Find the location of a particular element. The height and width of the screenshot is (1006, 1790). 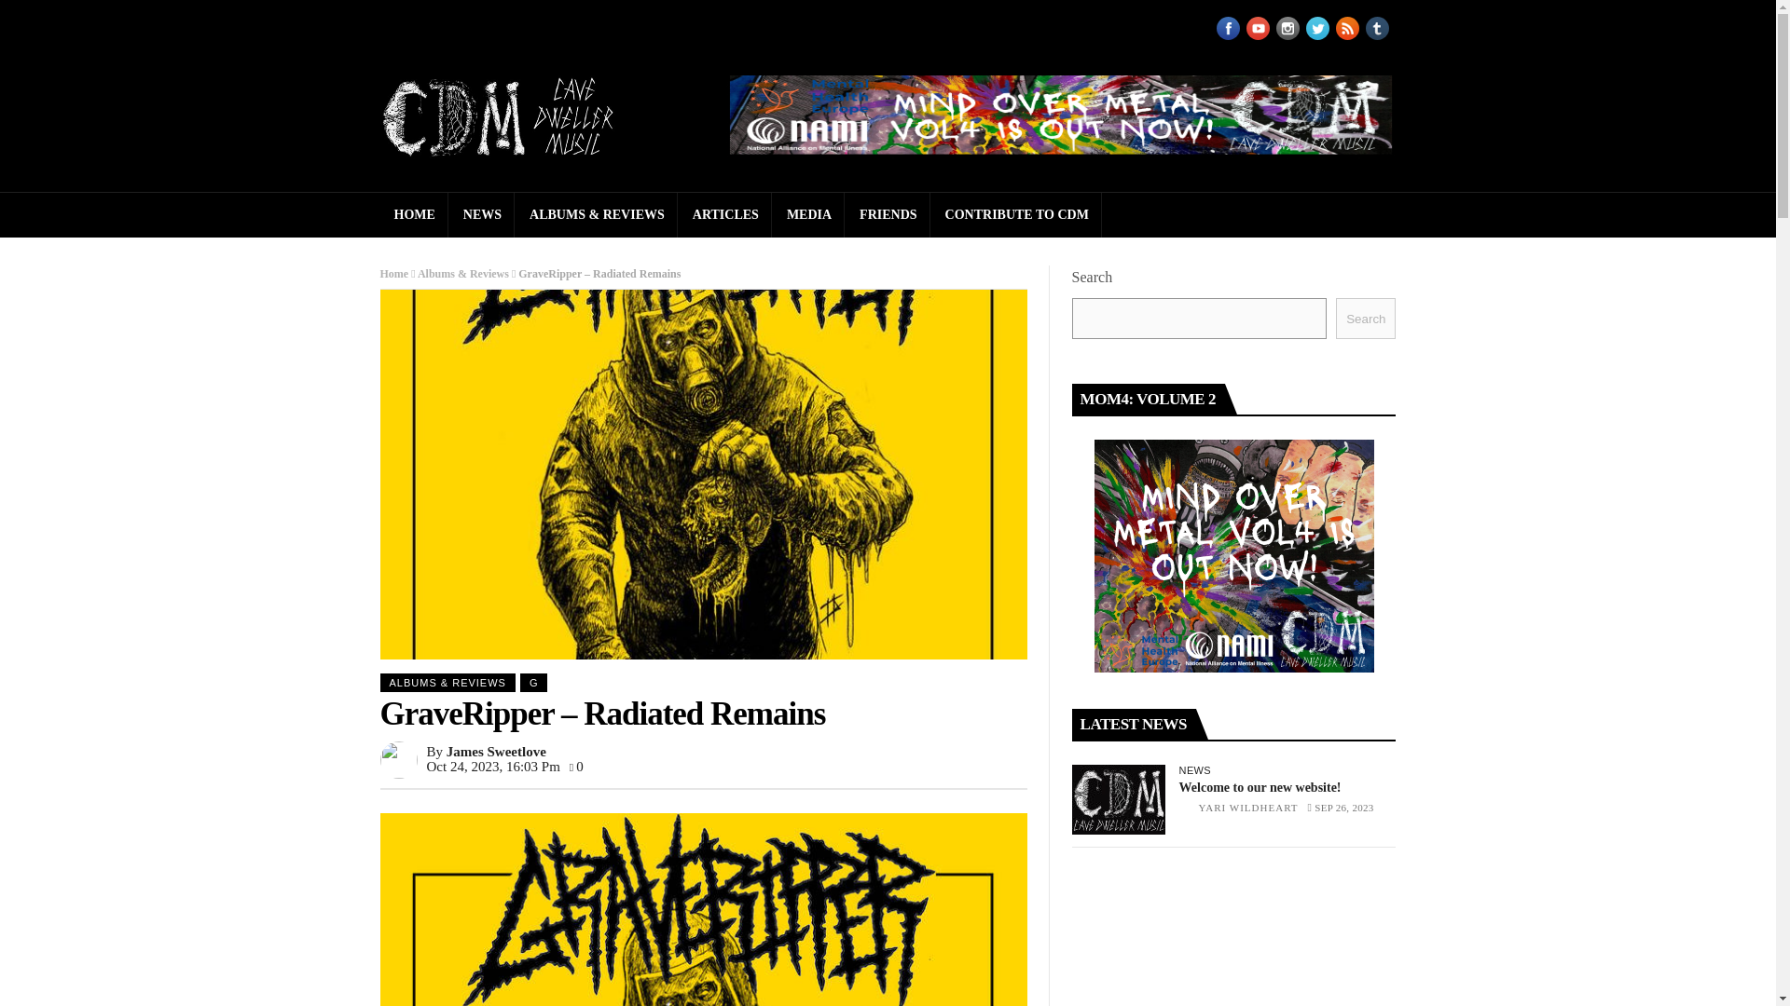

NEWS is located at coordinates (481, 214).